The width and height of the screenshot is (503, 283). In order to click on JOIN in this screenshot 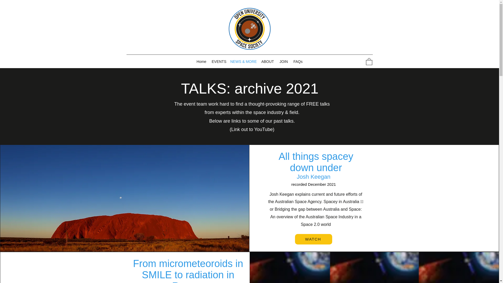, I will do `click(283, 61)`.